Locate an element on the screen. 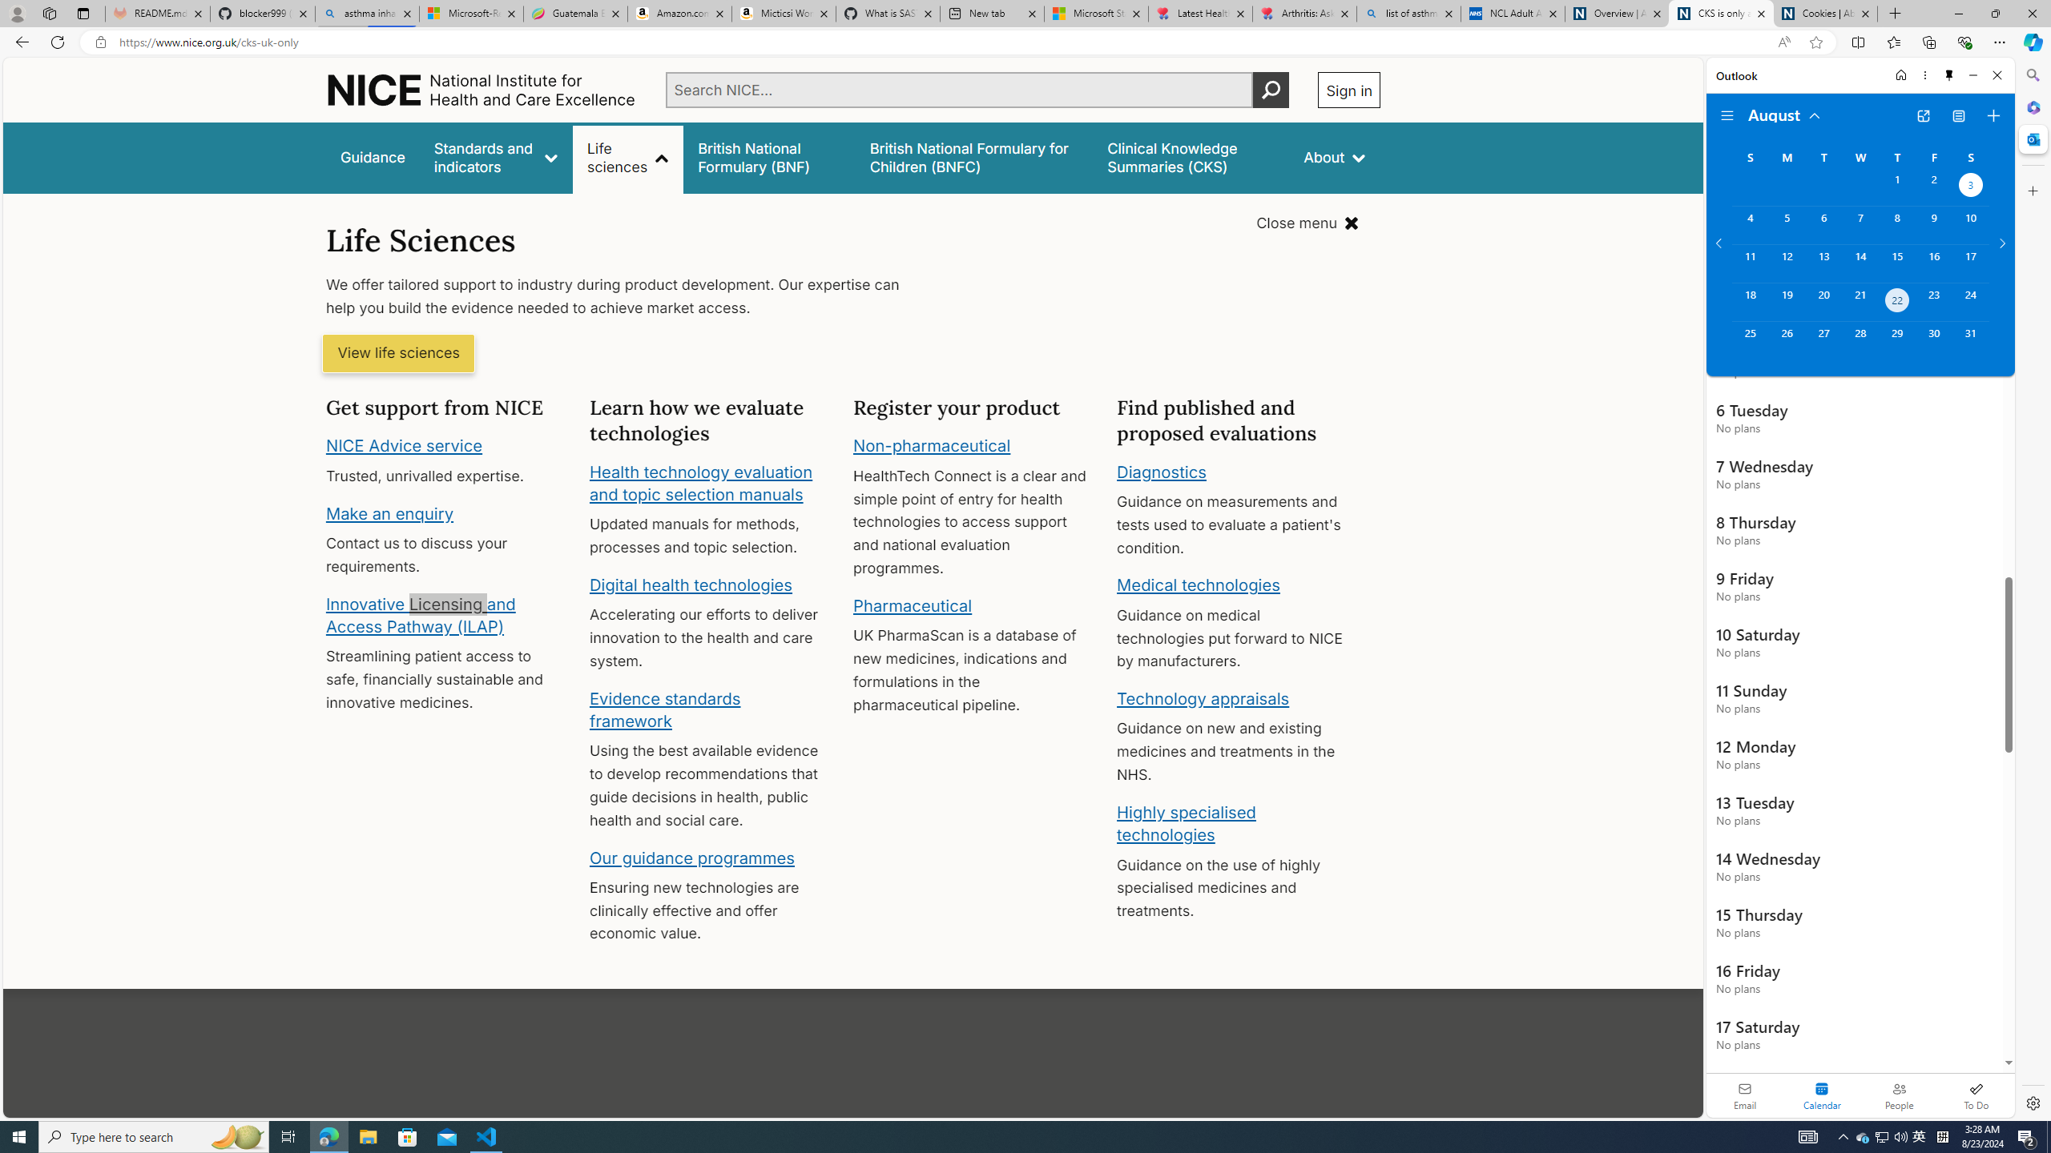  App bar is located at coordinates (1025, 42).